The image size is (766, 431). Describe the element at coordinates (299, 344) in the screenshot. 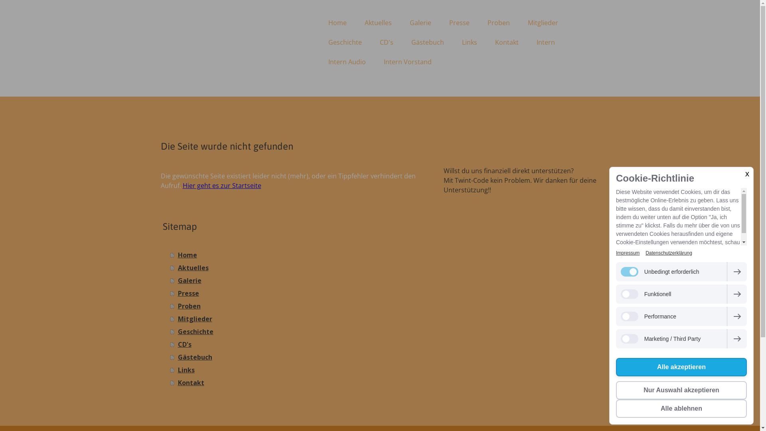

I see `CD's` at that location.